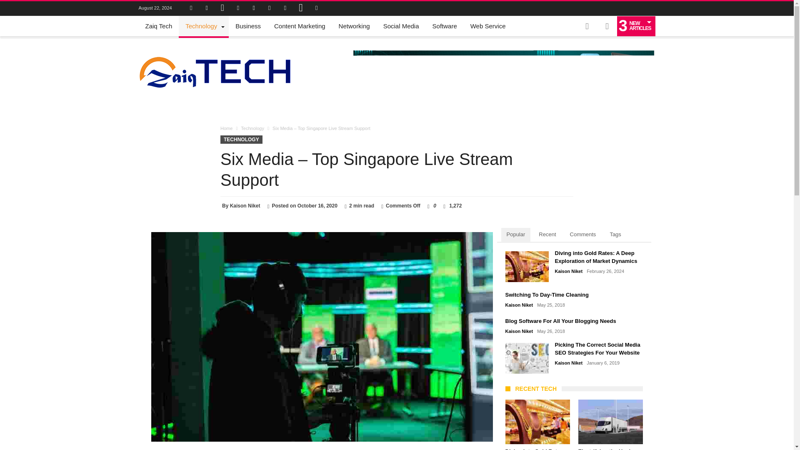 Image resolution: width=800 pixels, height=450 pixels. I want to click on Web Service, so click(488, 26).